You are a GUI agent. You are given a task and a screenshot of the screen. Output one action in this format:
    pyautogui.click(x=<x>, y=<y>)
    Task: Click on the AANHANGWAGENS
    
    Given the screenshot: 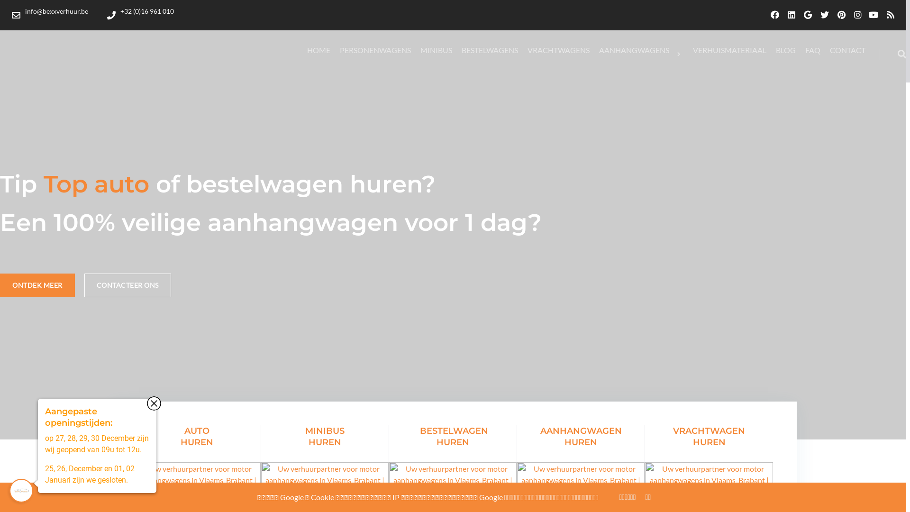 What is the action you would take?
    pyautogui.click(x=641, y=54)
    